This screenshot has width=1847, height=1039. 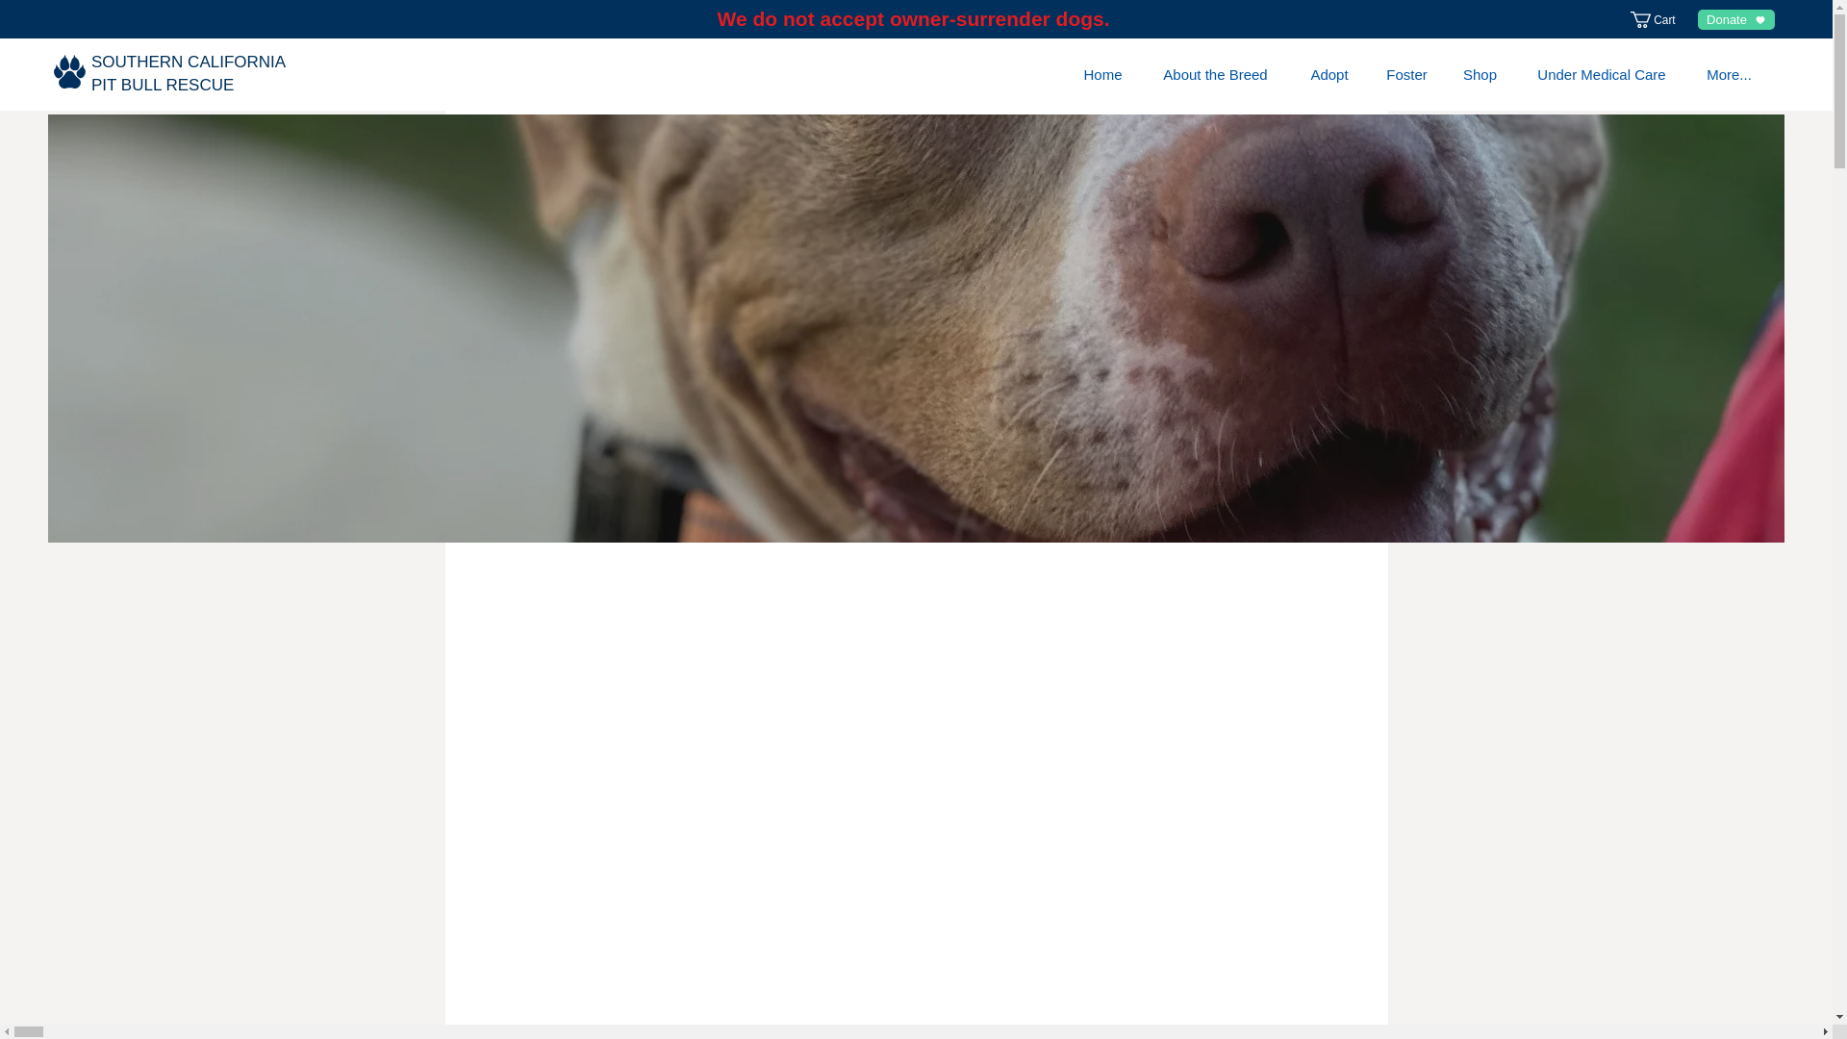 I want to click on About the Breed, so click(x=189, y=73).